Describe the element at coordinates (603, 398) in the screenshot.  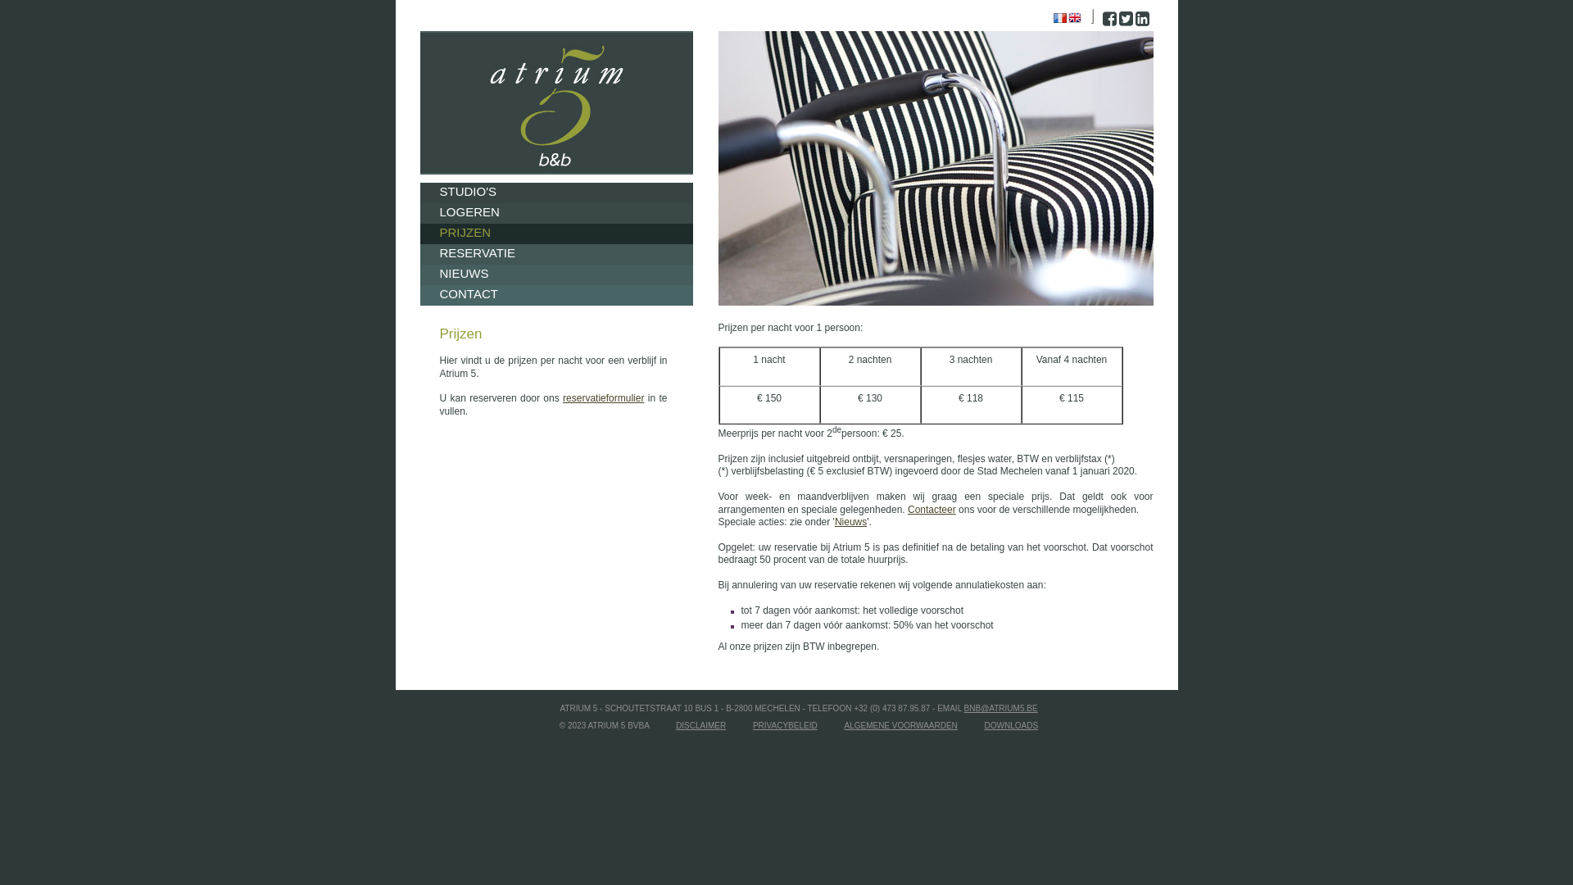
I see `reservatieformulier` at that location.